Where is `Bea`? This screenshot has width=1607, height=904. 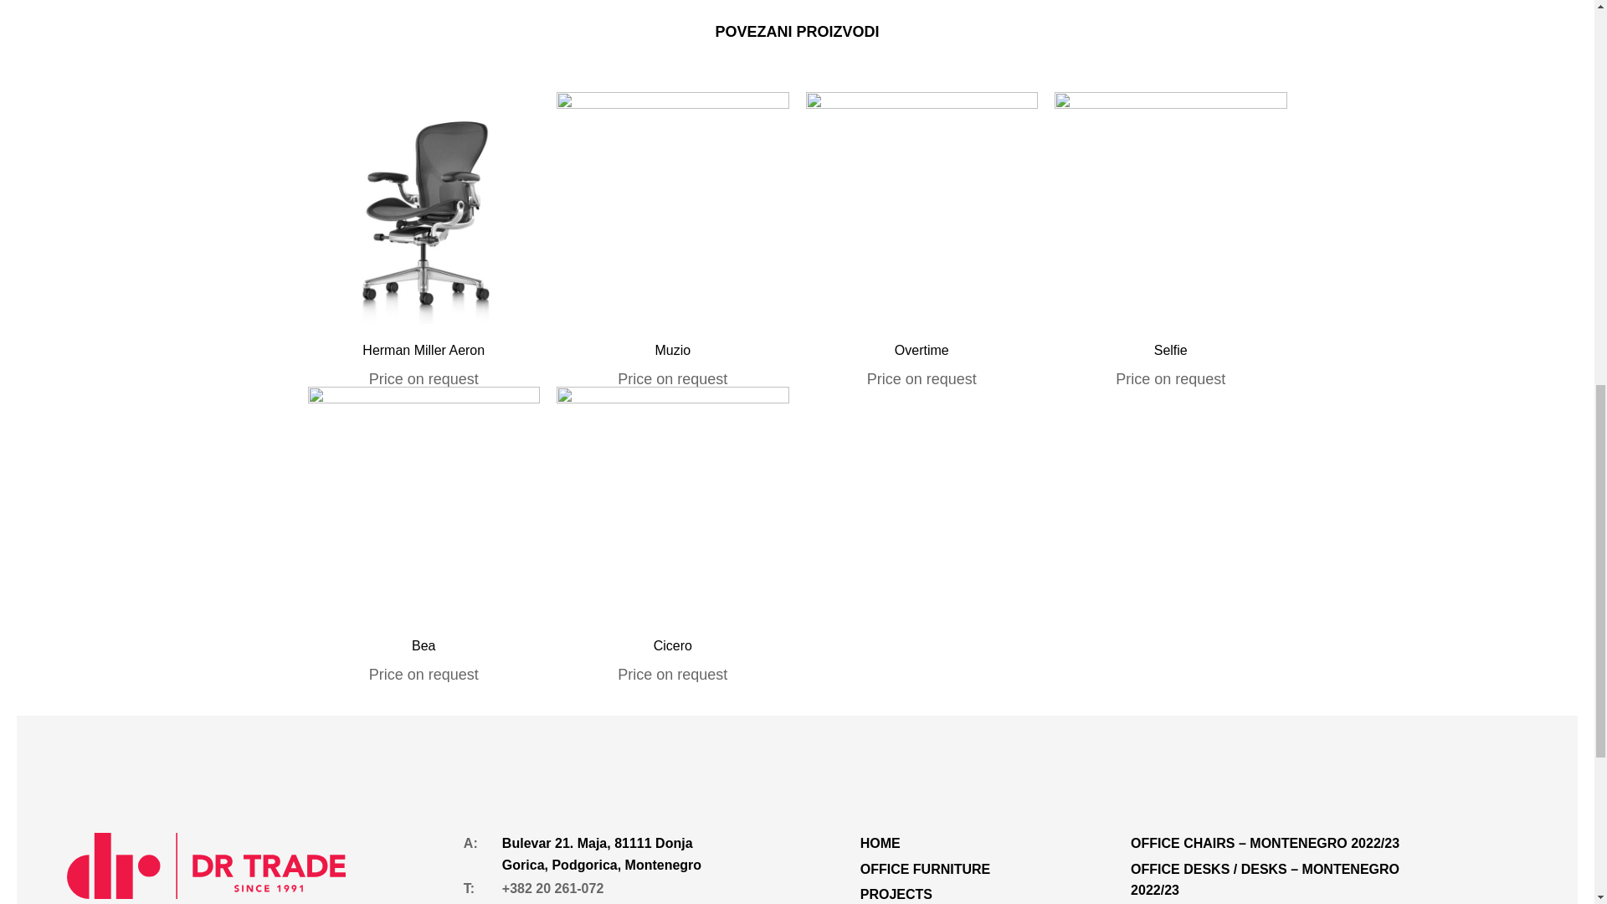 Bea is located at coordinates (424, 646).